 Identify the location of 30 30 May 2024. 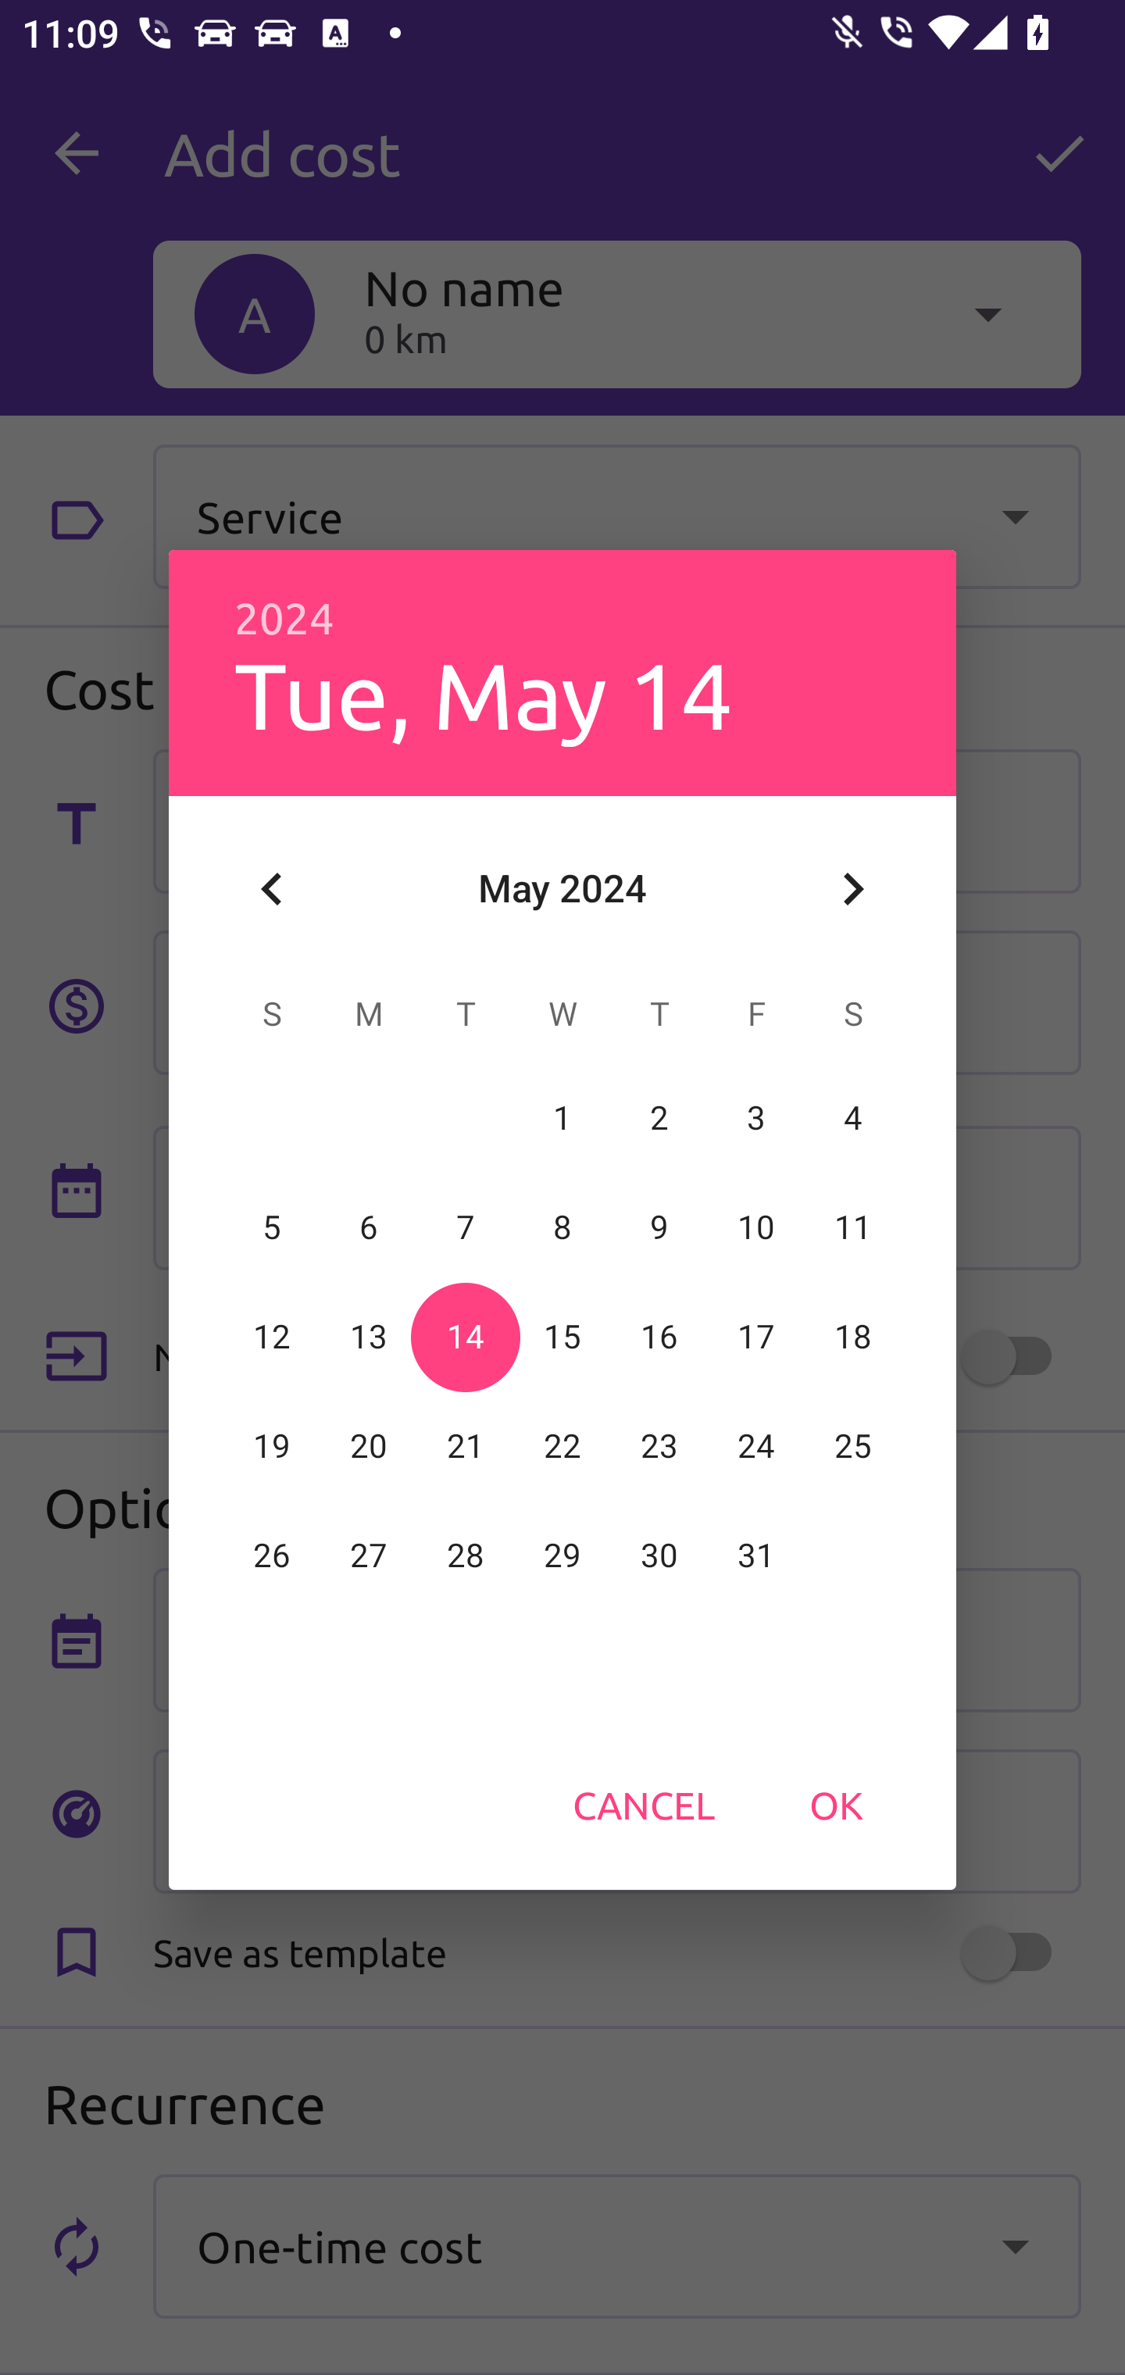
(659, 1555).